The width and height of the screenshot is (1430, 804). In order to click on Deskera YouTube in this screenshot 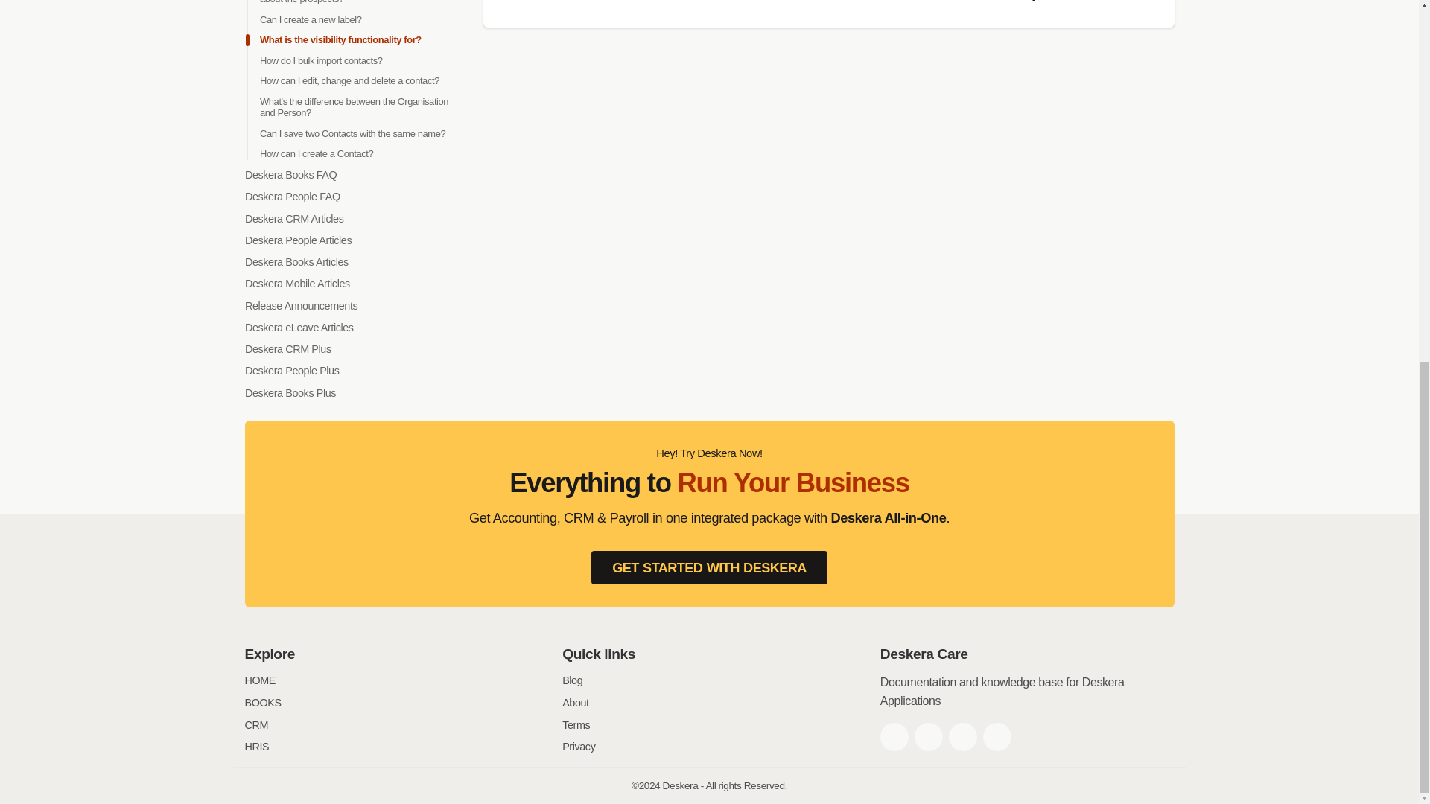, I will do `click(997, 736)`.